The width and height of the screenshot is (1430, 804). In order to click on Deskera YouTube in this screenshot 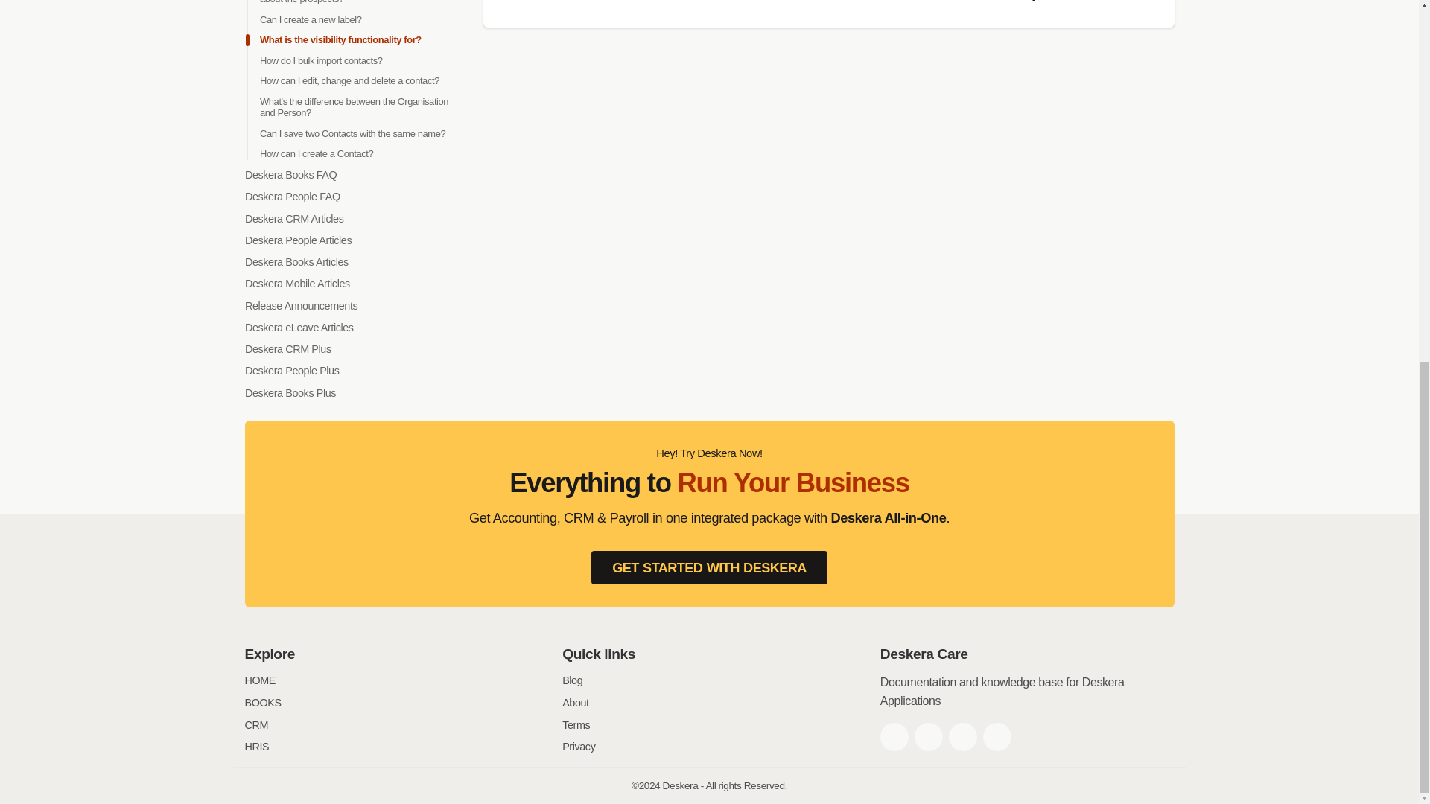, I will do `click(997, 736)`.